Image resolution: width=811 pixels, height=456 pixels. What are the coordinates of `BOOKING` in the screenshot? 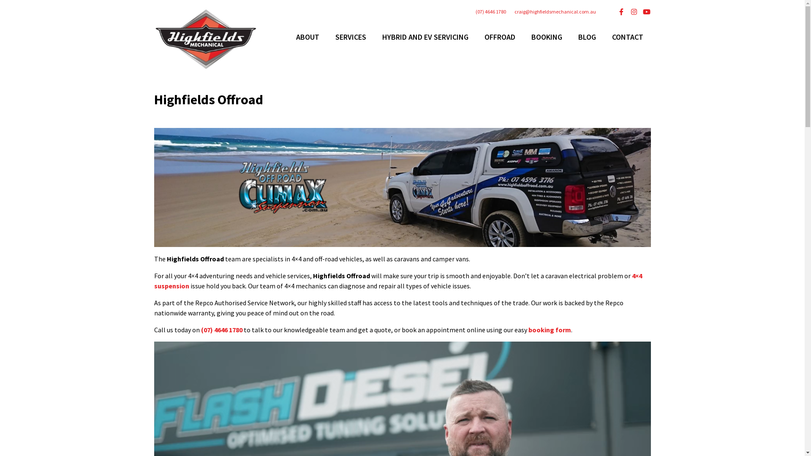 It's located at (547, 37).